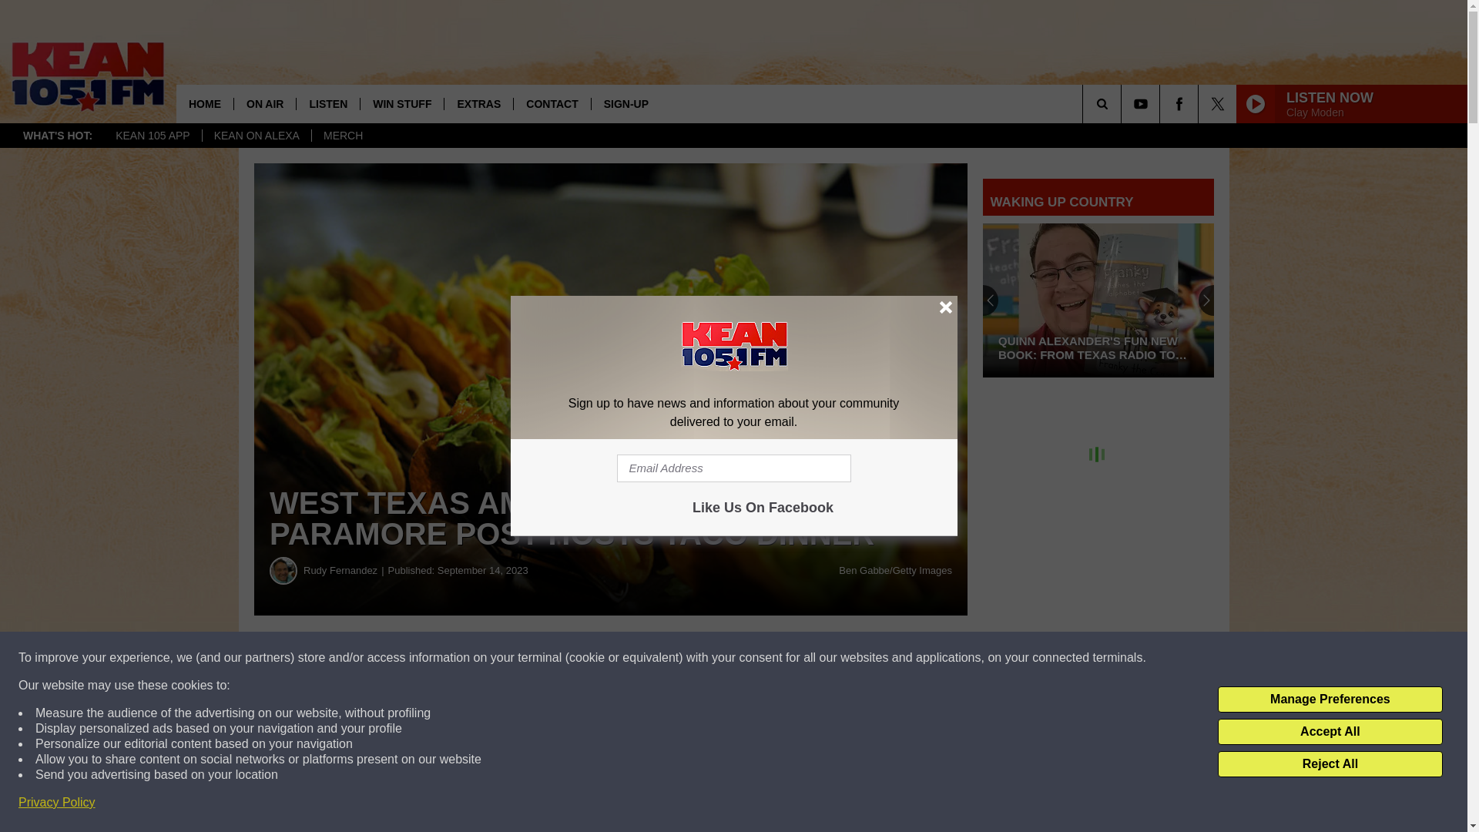 The width and height of the screenshot is (1479, 832). What do you see at coordinates (1123, 103) in the screenshot?
I see `SEARCH` at bounding box center [1123, 103].